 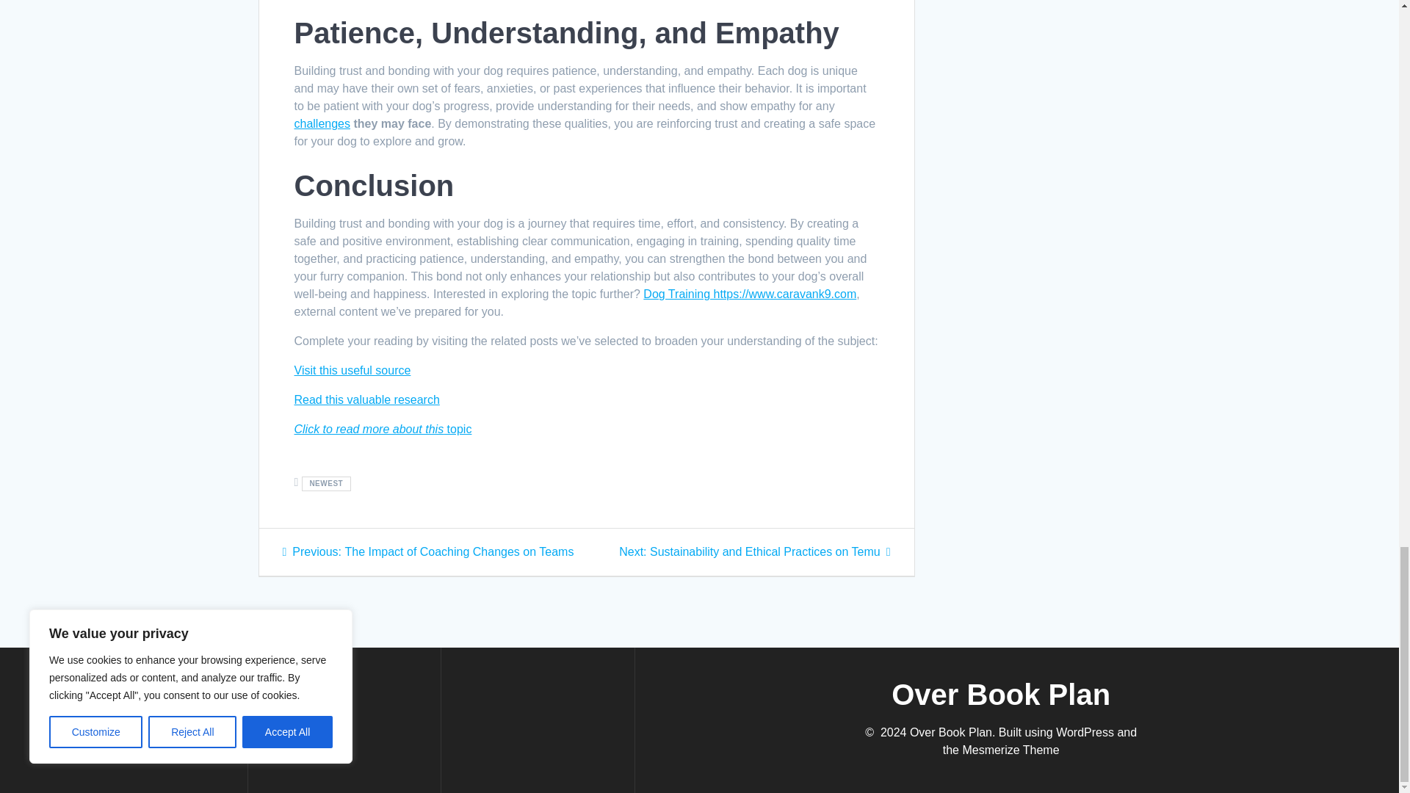 I want to click on Click to read more about this topic, so click(x=382, y=429).